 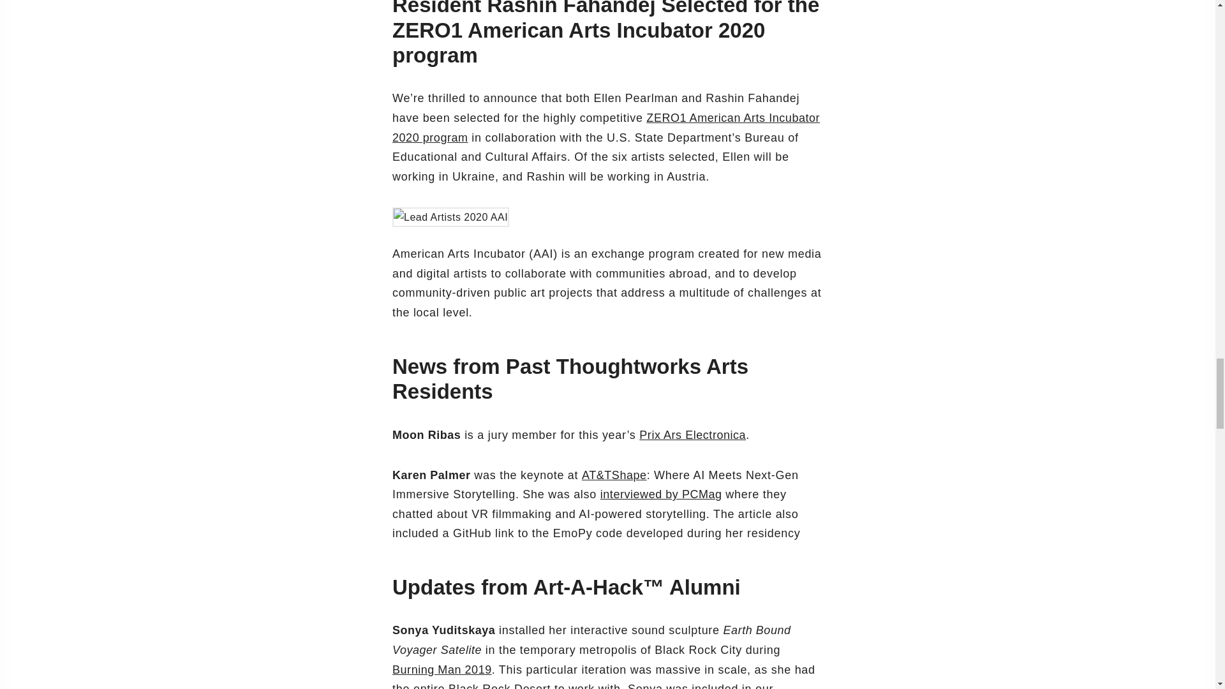 What do you see at coordinates (693, 435) in the screenshot?
I see `Prix Ars Electronica` at bounding box center [693, 435].